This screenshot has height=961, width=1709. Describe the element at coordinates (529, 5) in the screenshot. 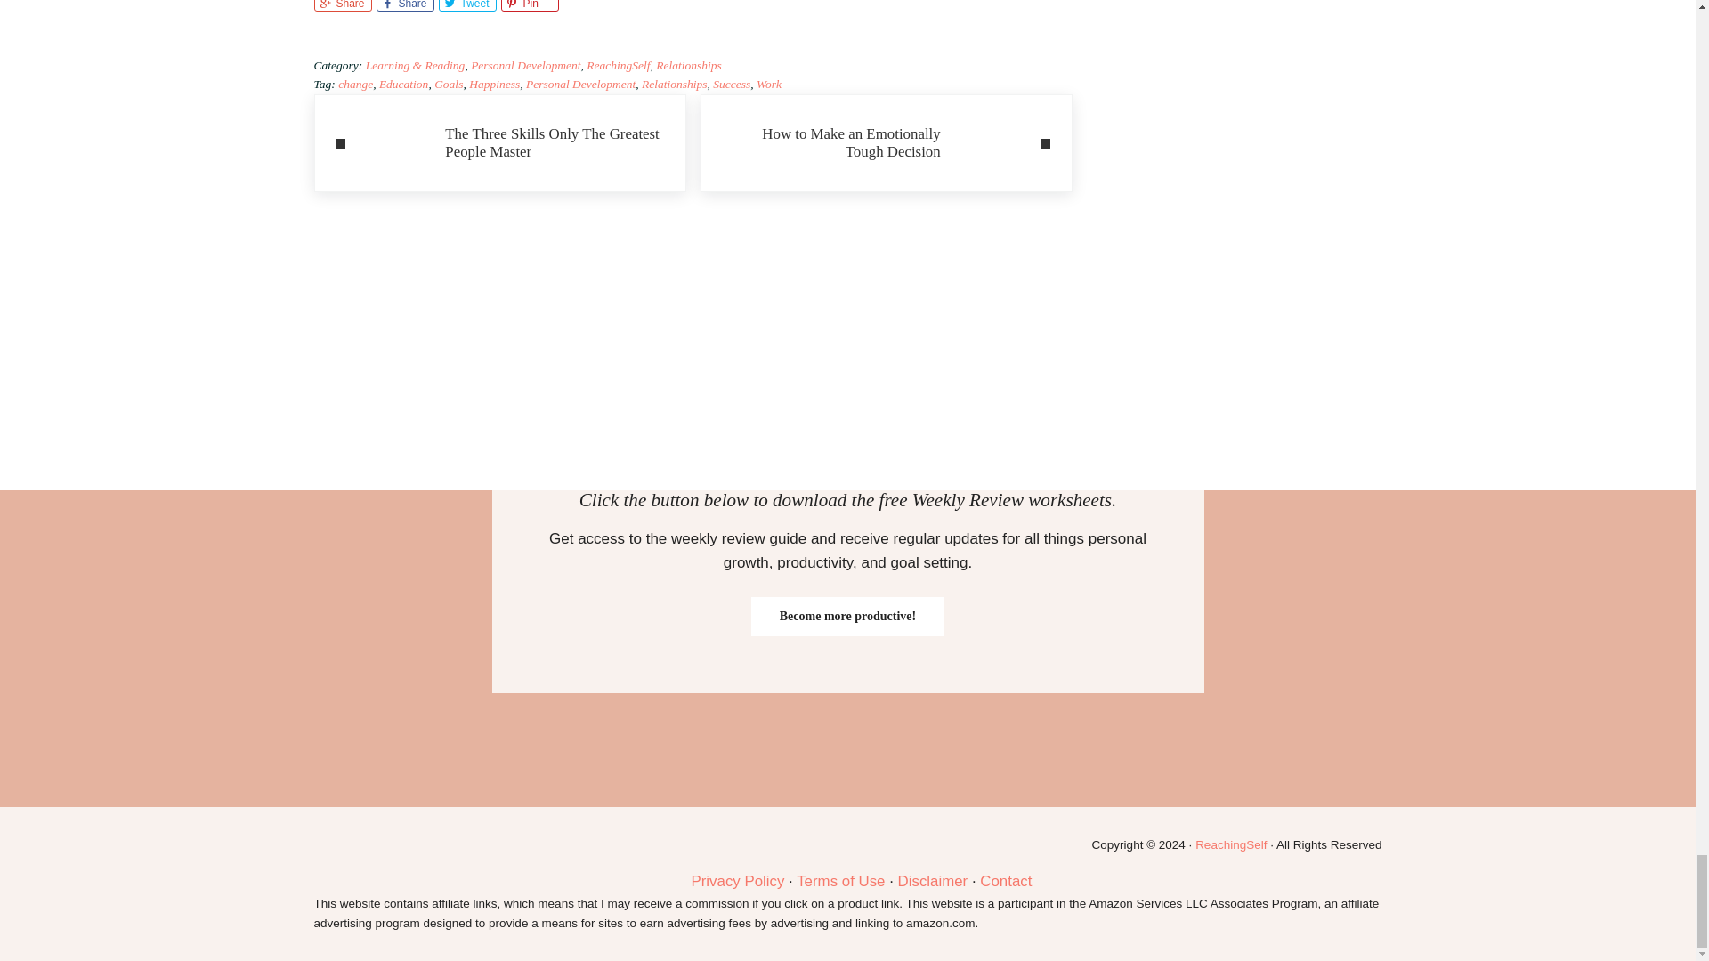

I see `Pin` at that location.